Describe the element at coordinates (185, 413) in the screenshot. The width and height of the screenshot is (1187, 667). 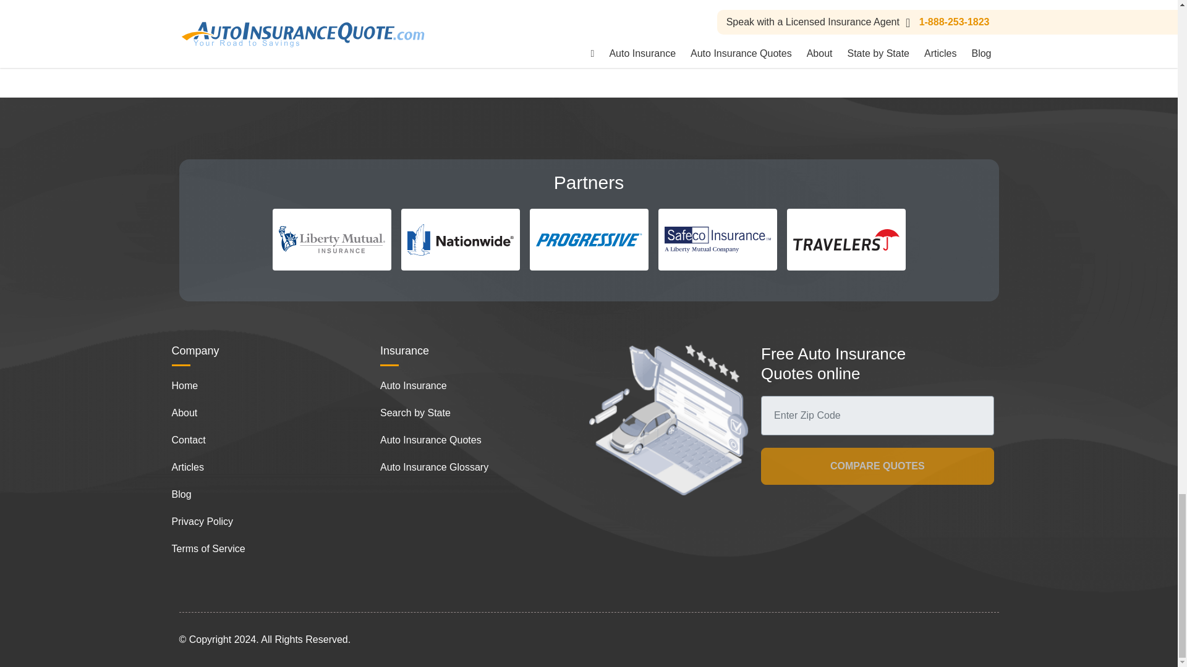
I see `About` at that location.